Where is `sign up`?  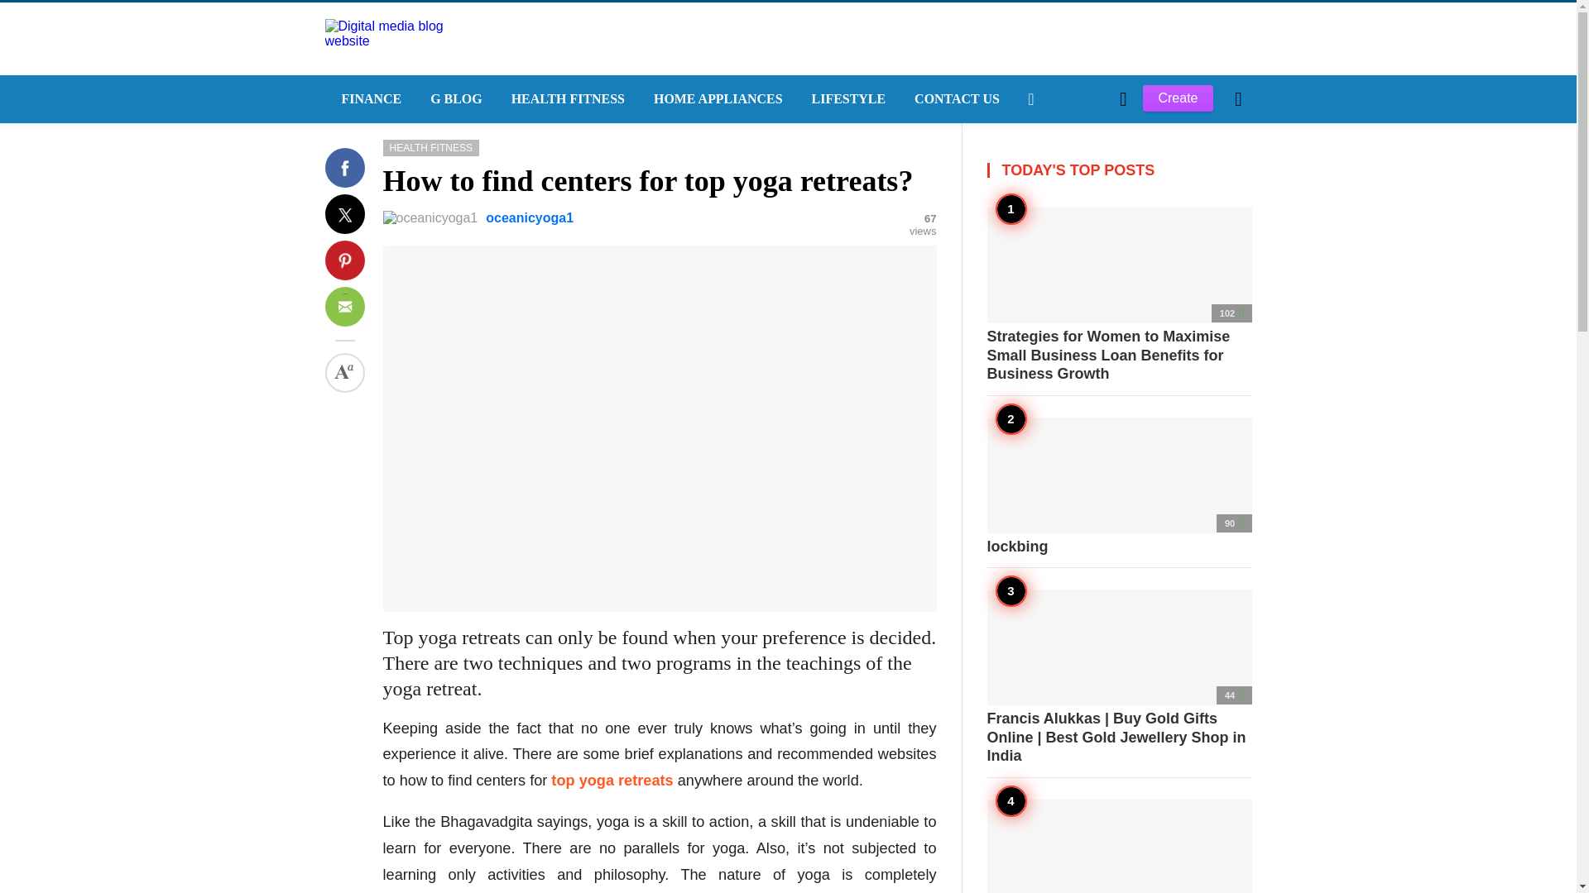
sign up is located at coordinates (1053, 379).